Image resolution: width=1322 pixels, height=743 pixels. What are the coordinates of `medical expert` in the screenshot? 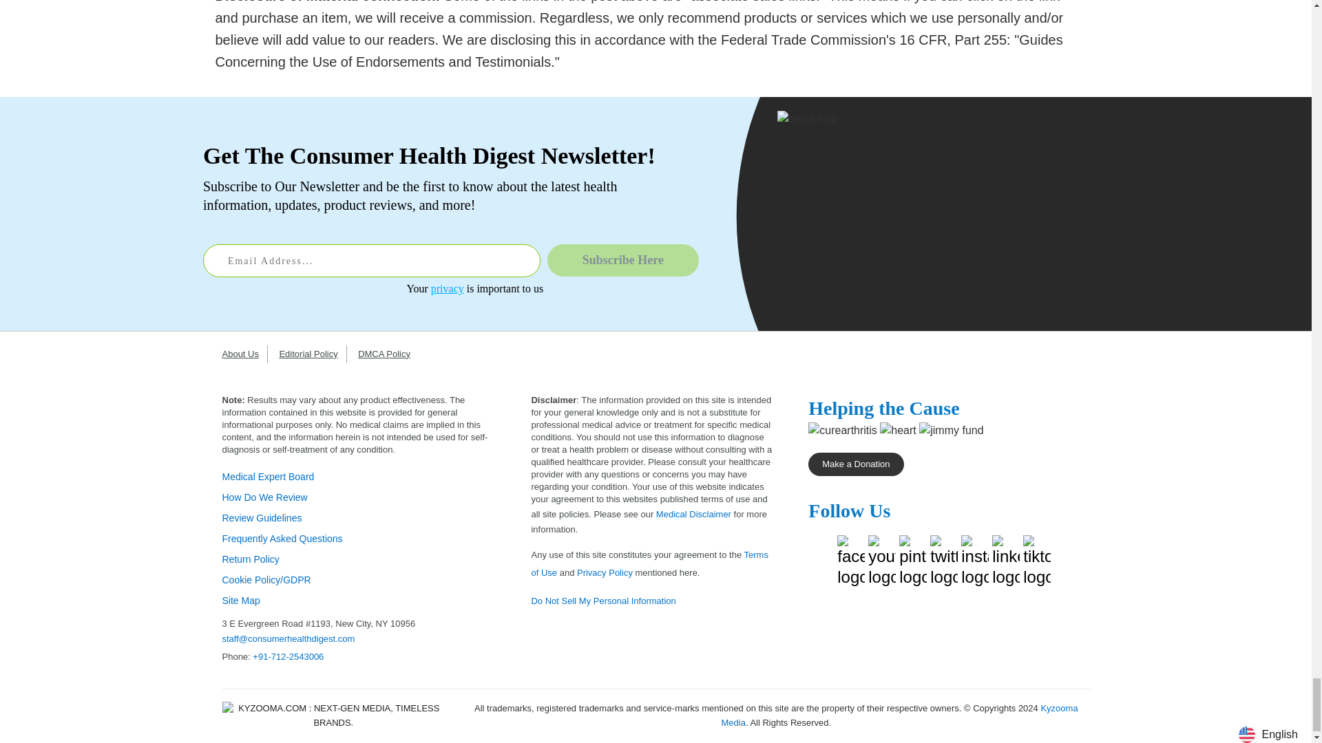 It's located at (268, 476).